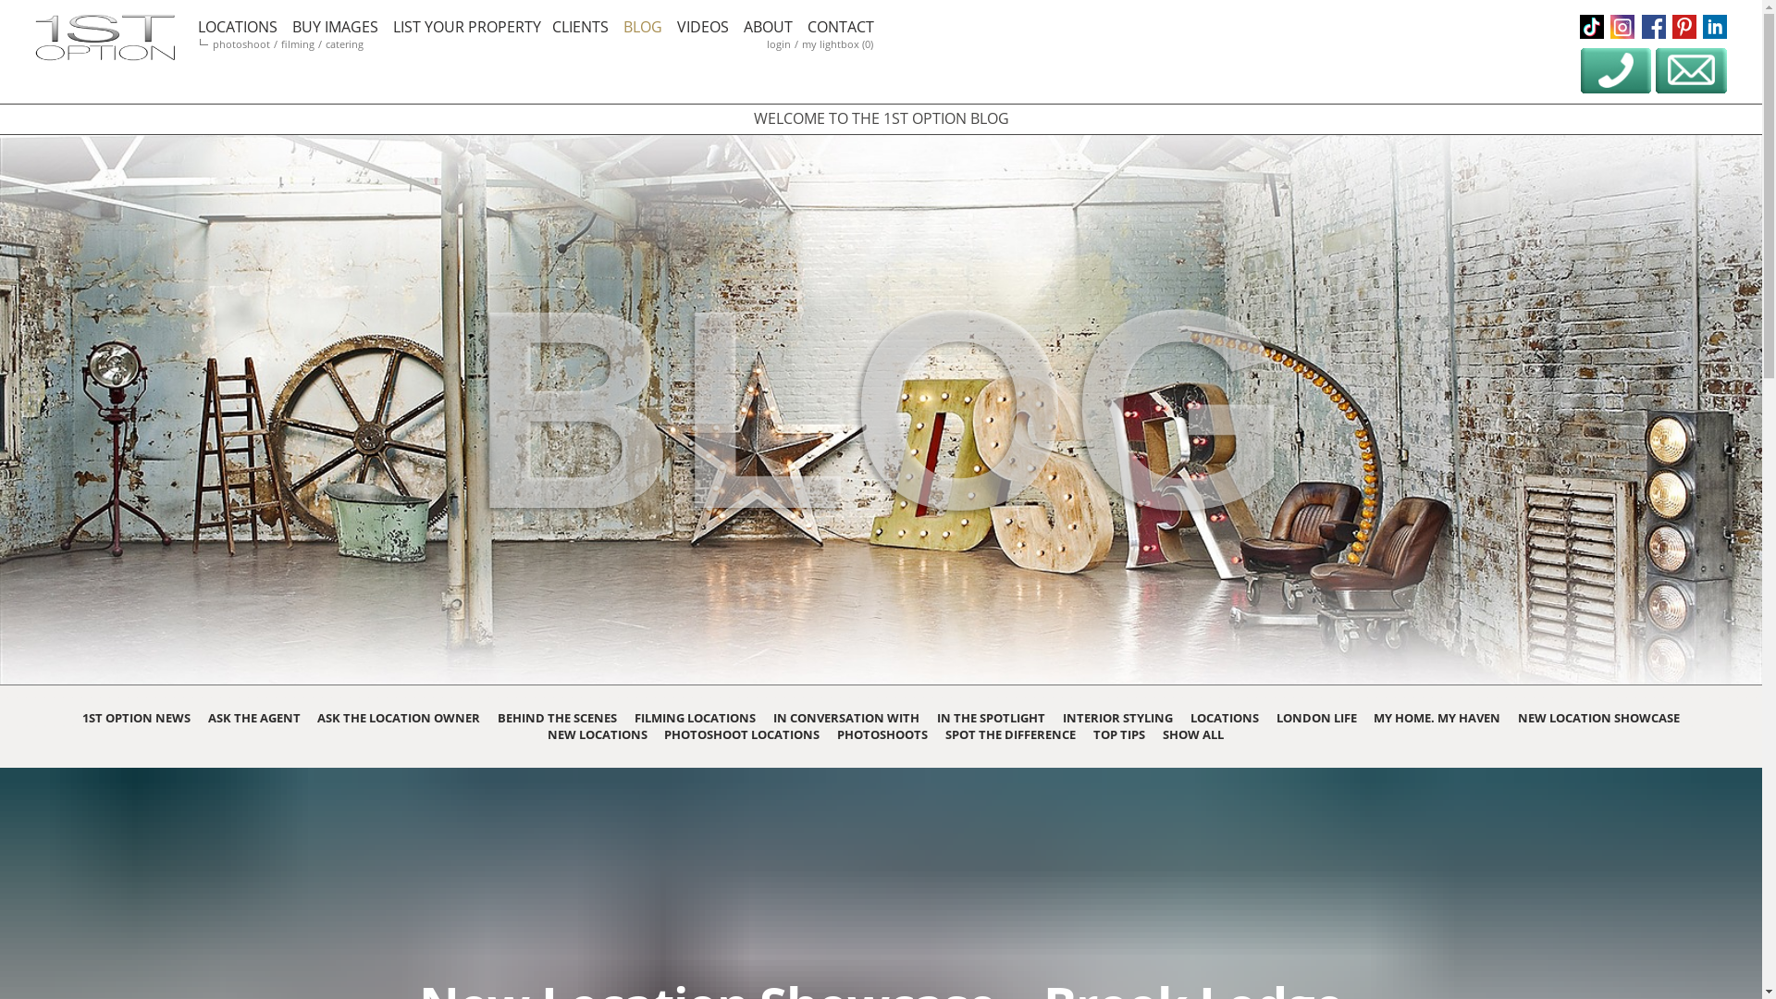 This screenshot has width=1776, height=999. I want to click on instagram, so click(1622, 27).